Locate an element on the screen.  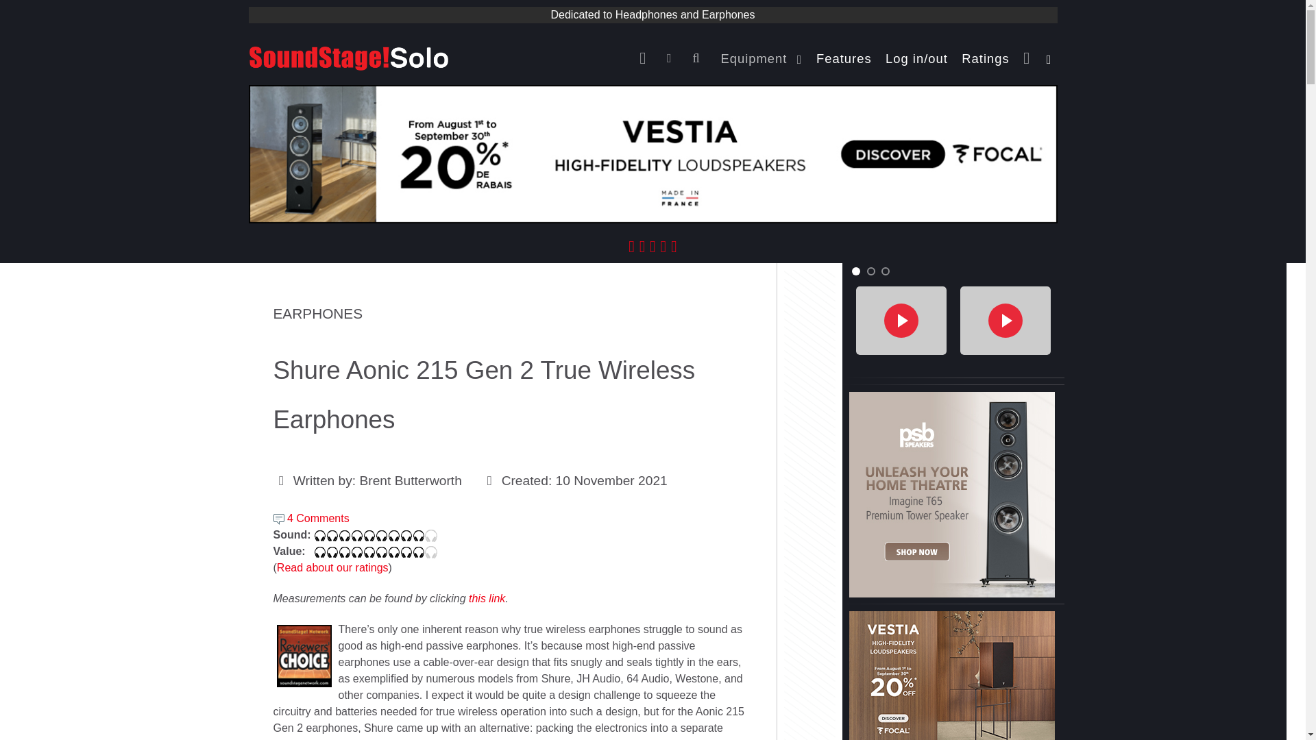
Solo. is located at coordinates (348, 56).